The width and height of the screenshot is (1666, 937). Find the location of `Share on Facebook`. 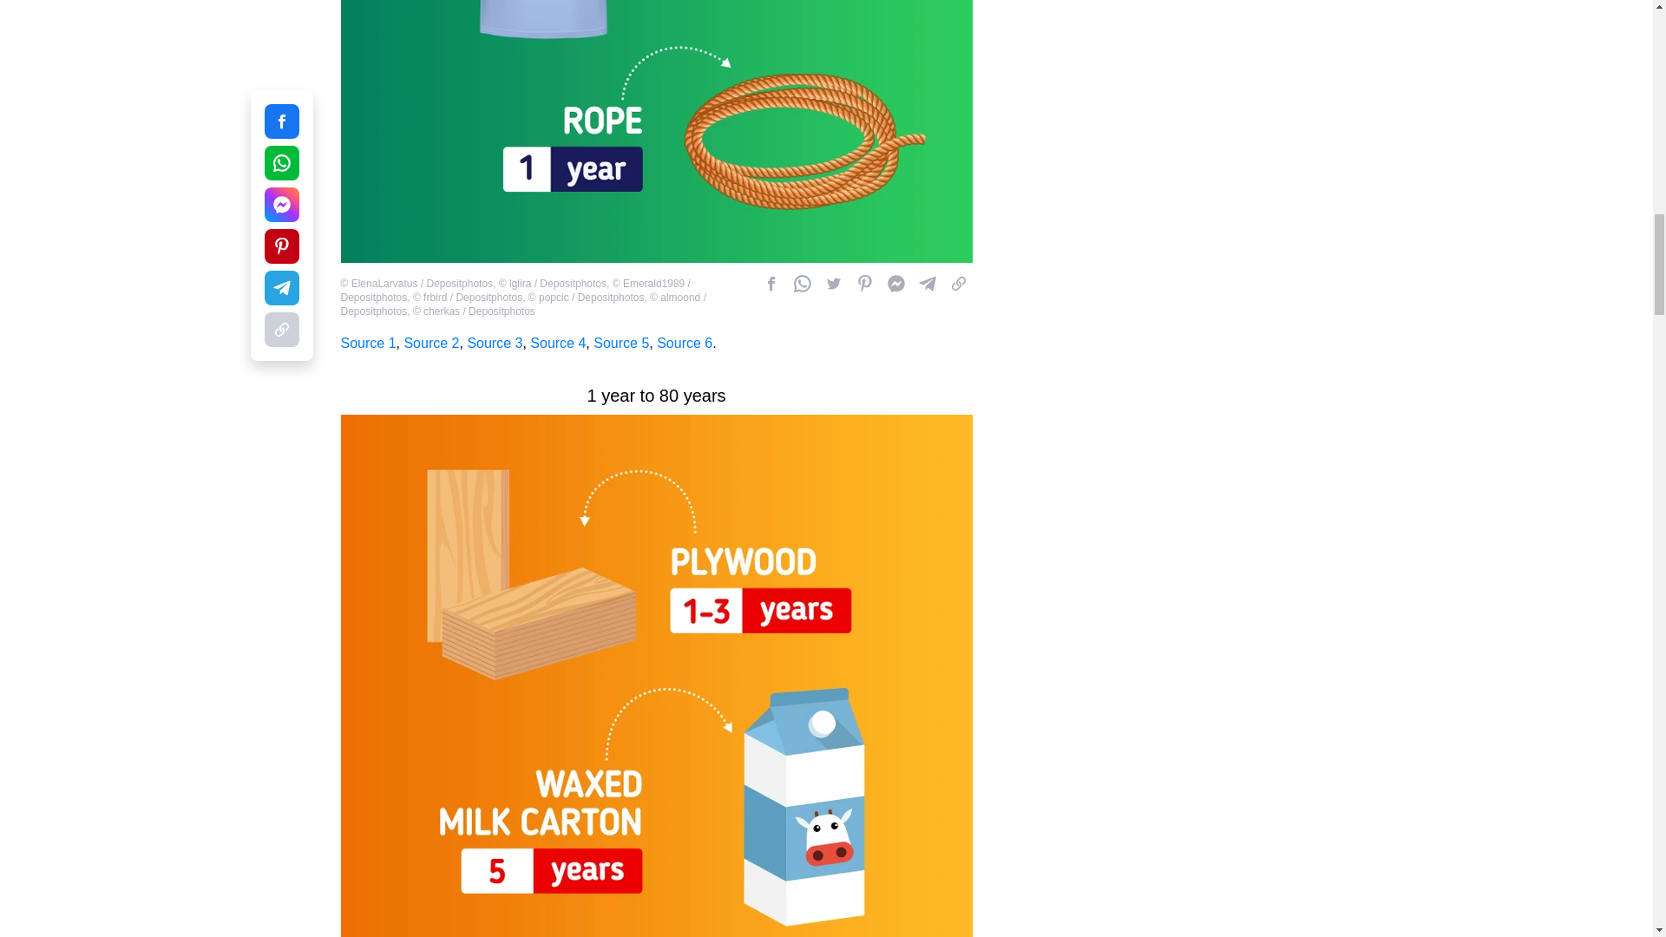

Share on Facebook is located at coordinates (771, 284).